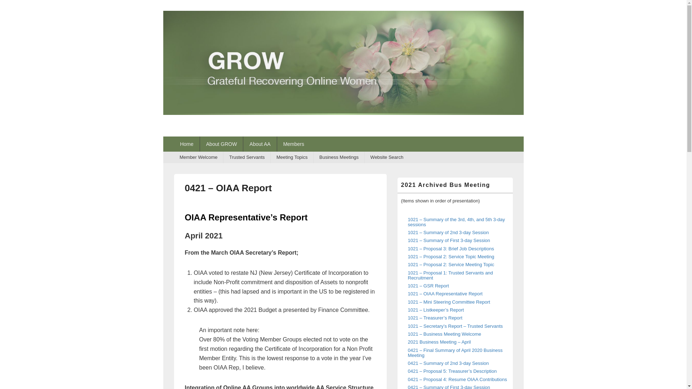 This screenshot has height=389, width=692. I want to click on Home, so click(186, 144).